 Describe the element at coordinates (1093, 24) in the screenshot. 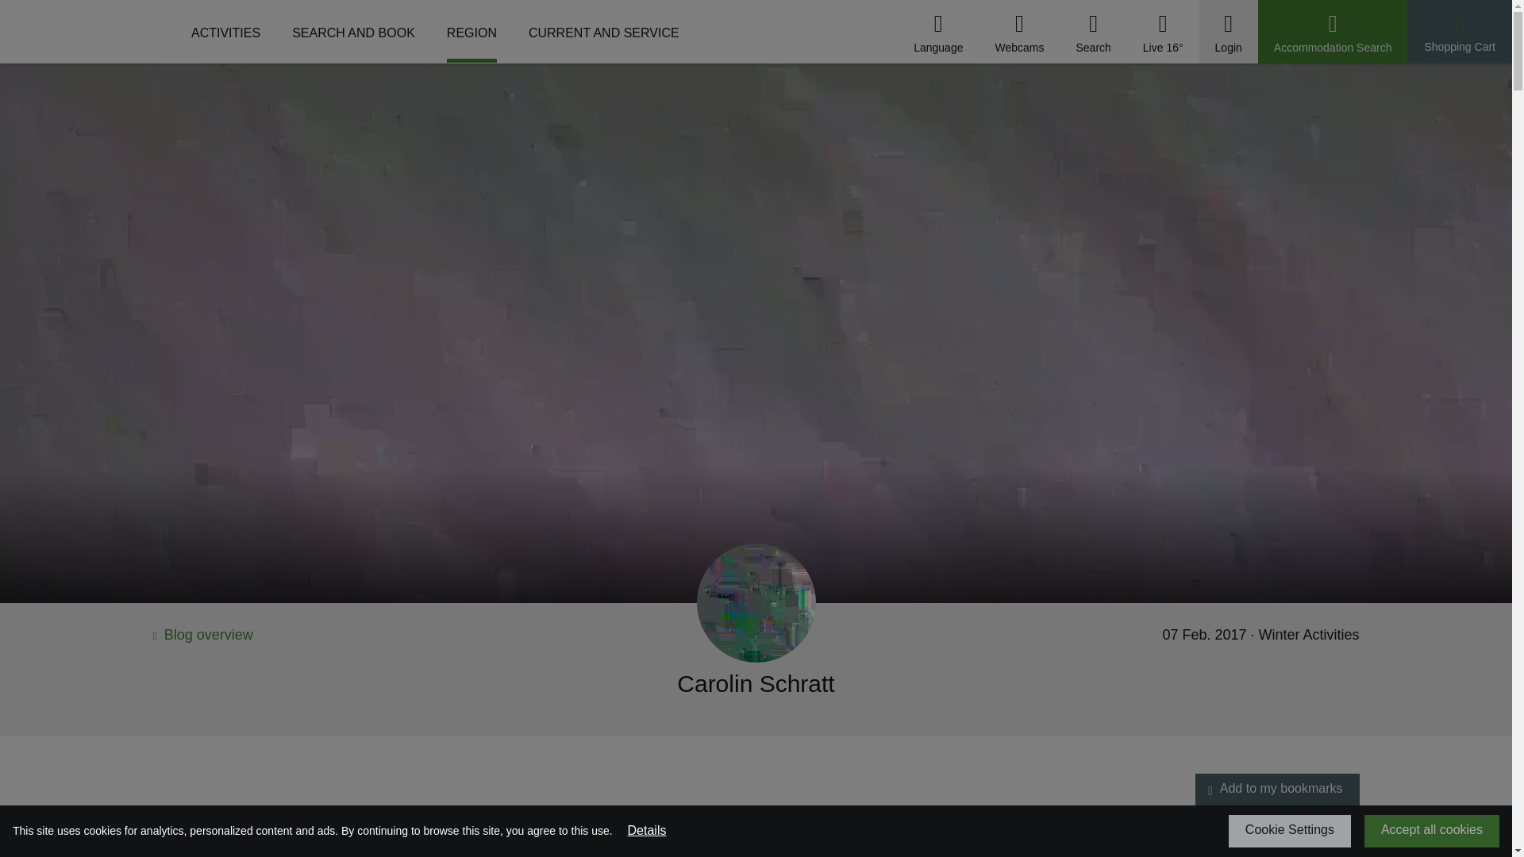

I see `Suche` at that location.